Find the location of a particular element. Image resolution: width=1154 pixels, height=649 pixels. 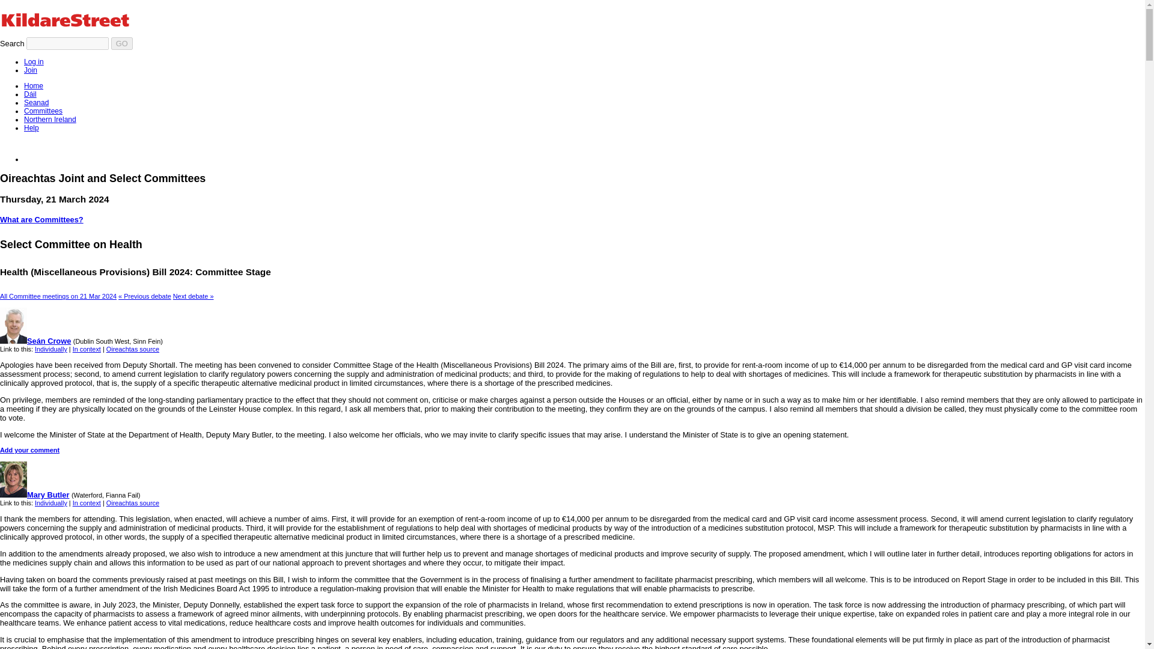

To the front page of the site is located at coordinates (88, 21).